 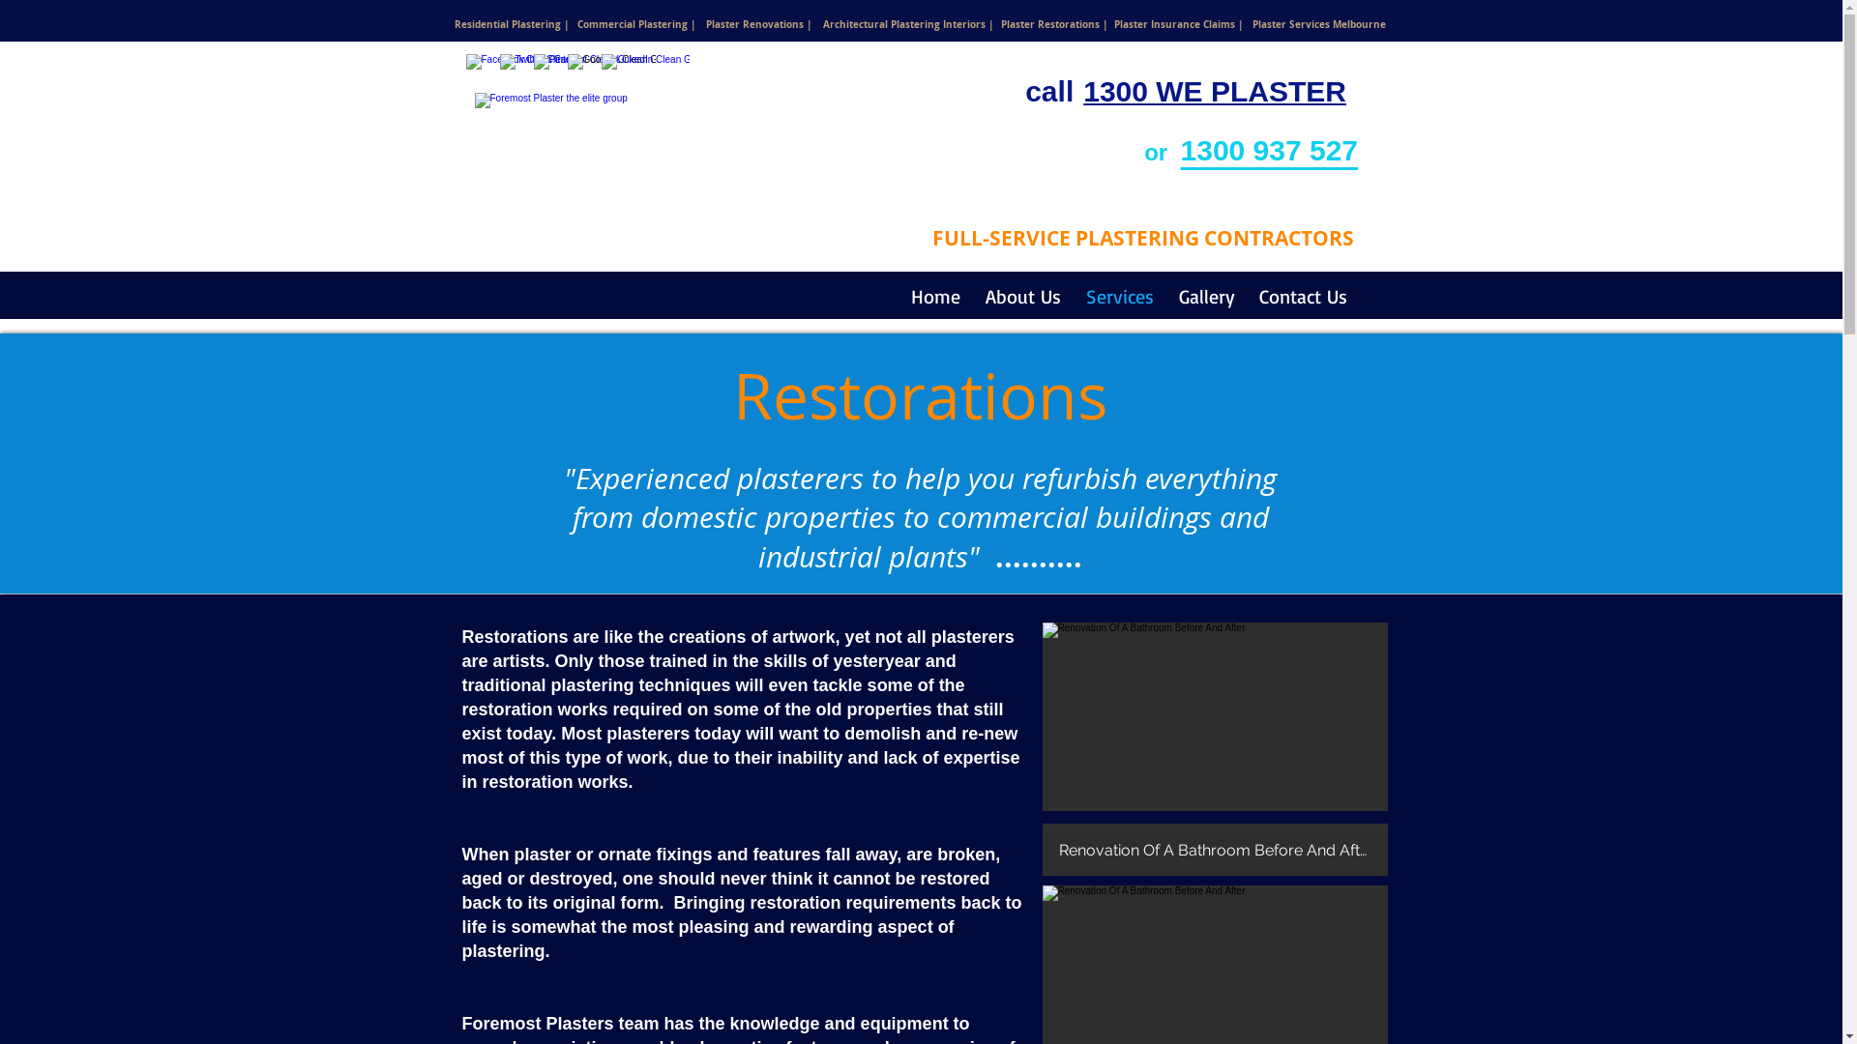 What do you see at coordinates (637, 23) in the screenshot?
I see `Commercial Plastering |` at bounding box center [637, 23].